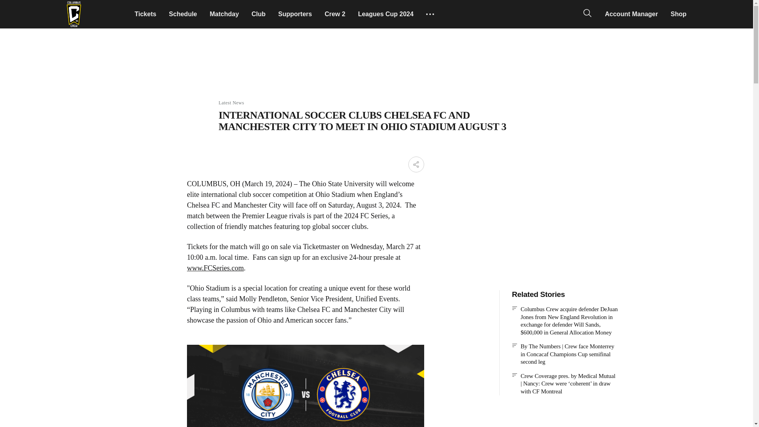 The image size is (759, 427). I want to click on Leagues Cup 2024, so click(386, 14).